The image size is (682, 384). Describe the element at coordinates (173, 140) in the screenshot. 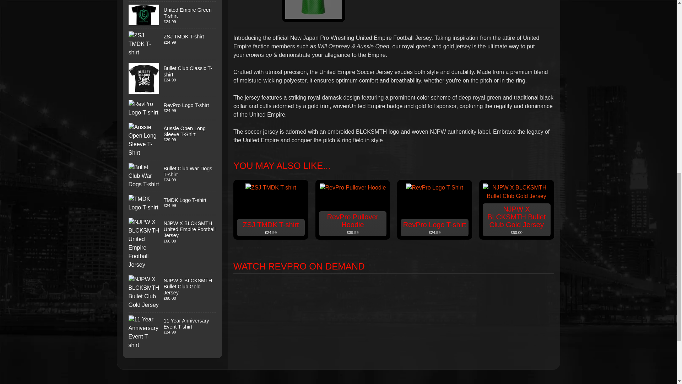

I see `Aussie Open Long Sleeve T-Shirt` at that location.